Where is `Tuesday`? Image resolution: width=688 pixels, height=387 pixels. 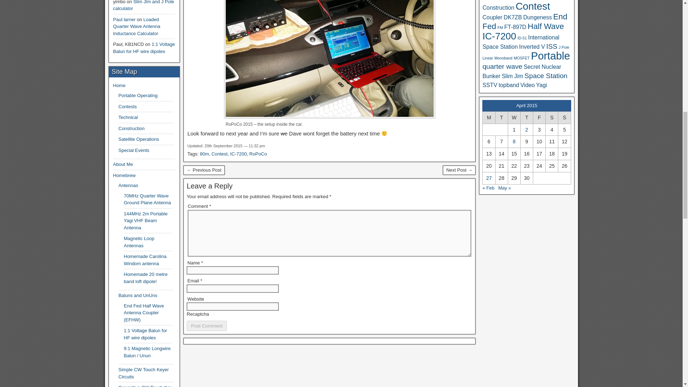
Tuesday is located at coordinates (501, 118).